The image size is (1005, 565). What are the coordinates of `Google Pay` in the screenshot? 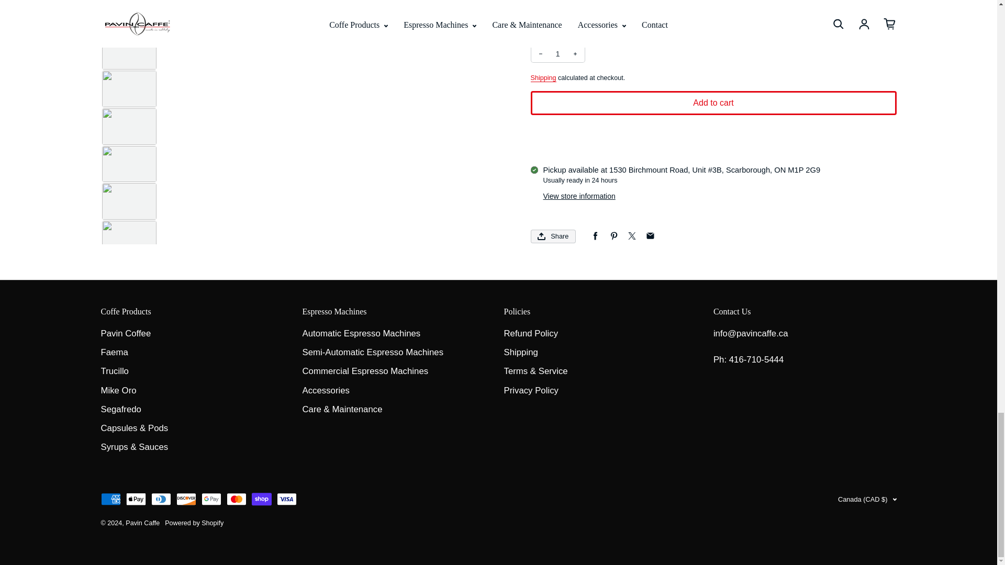 It's located at (211, 499).